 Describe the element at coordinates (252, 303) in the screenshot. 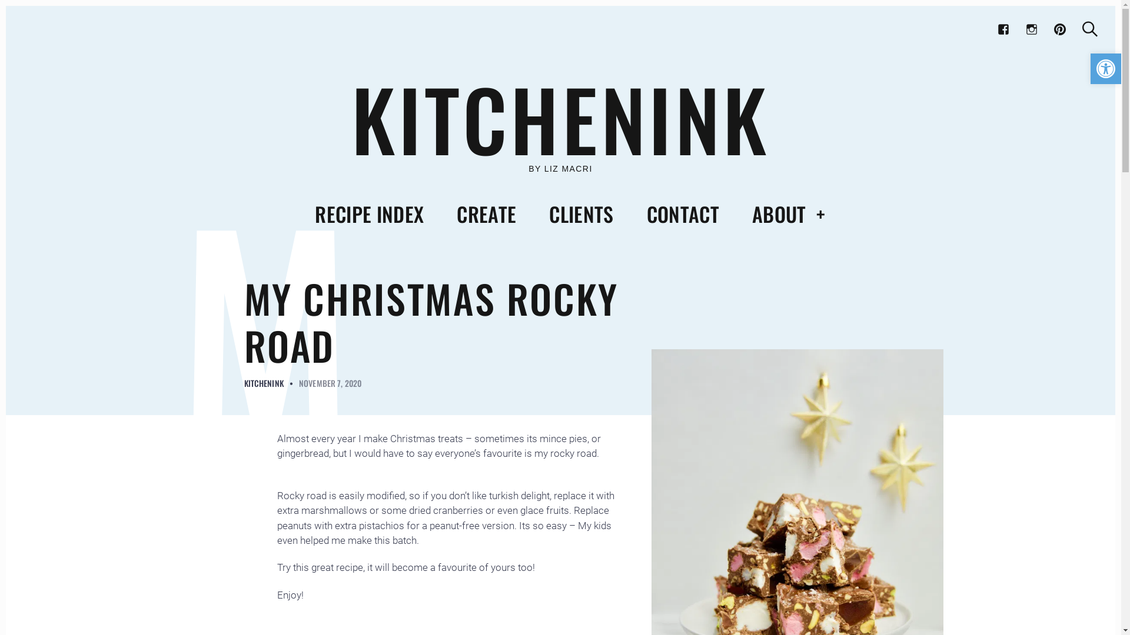

I see `NO-BAKE` at that location.